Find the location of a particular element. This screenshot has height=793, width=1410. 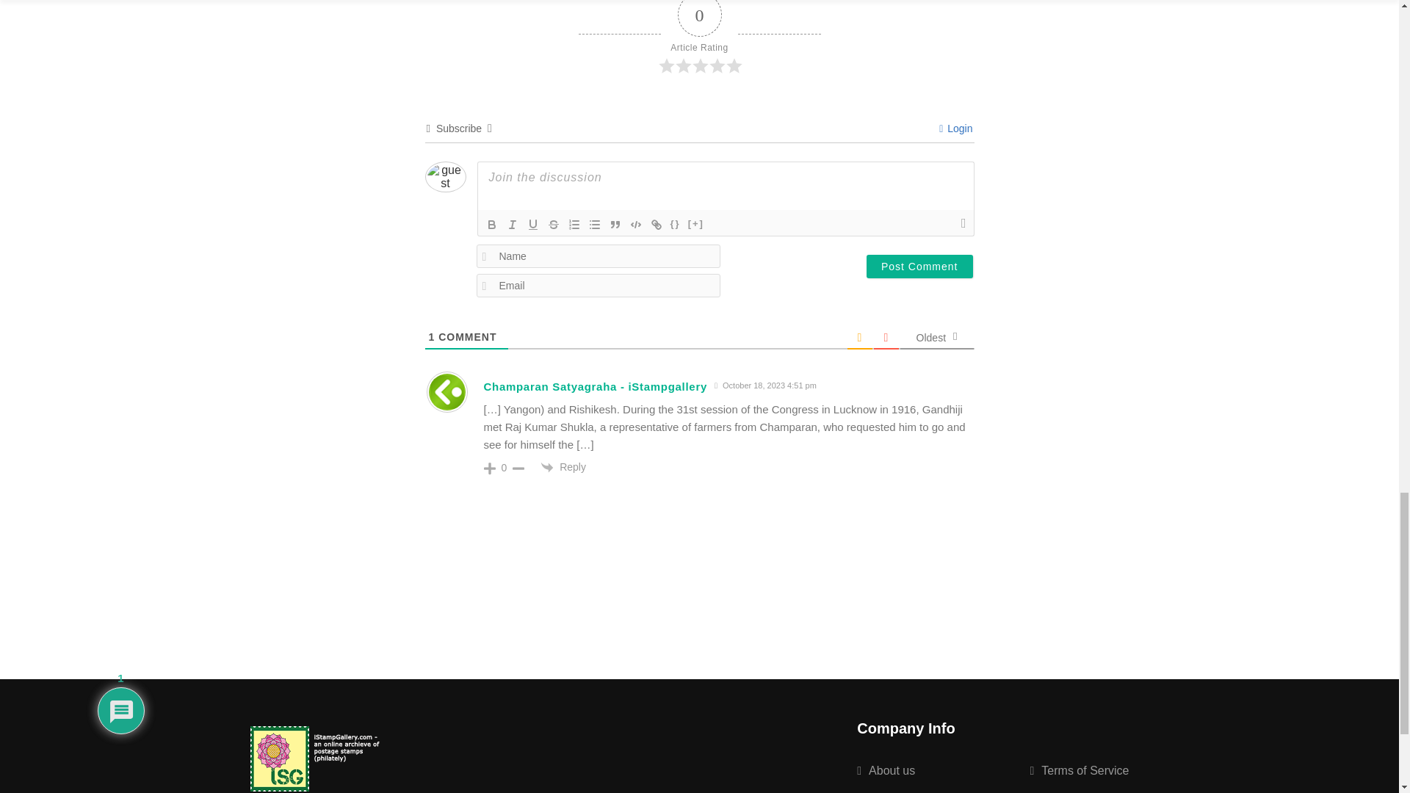

Bold is located at coordinates (492, 224).